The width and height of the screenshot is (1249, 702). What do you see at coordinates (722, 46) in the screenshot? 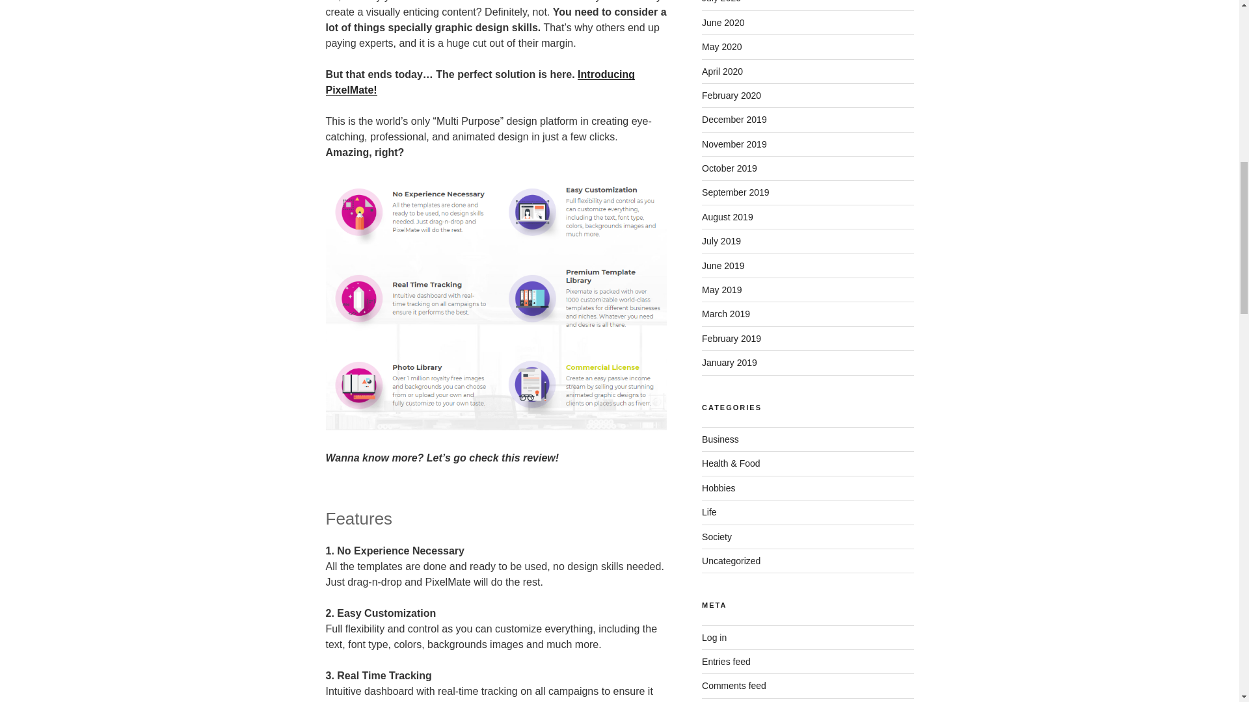
I see `May 2020` at bounding box center [722, 46].